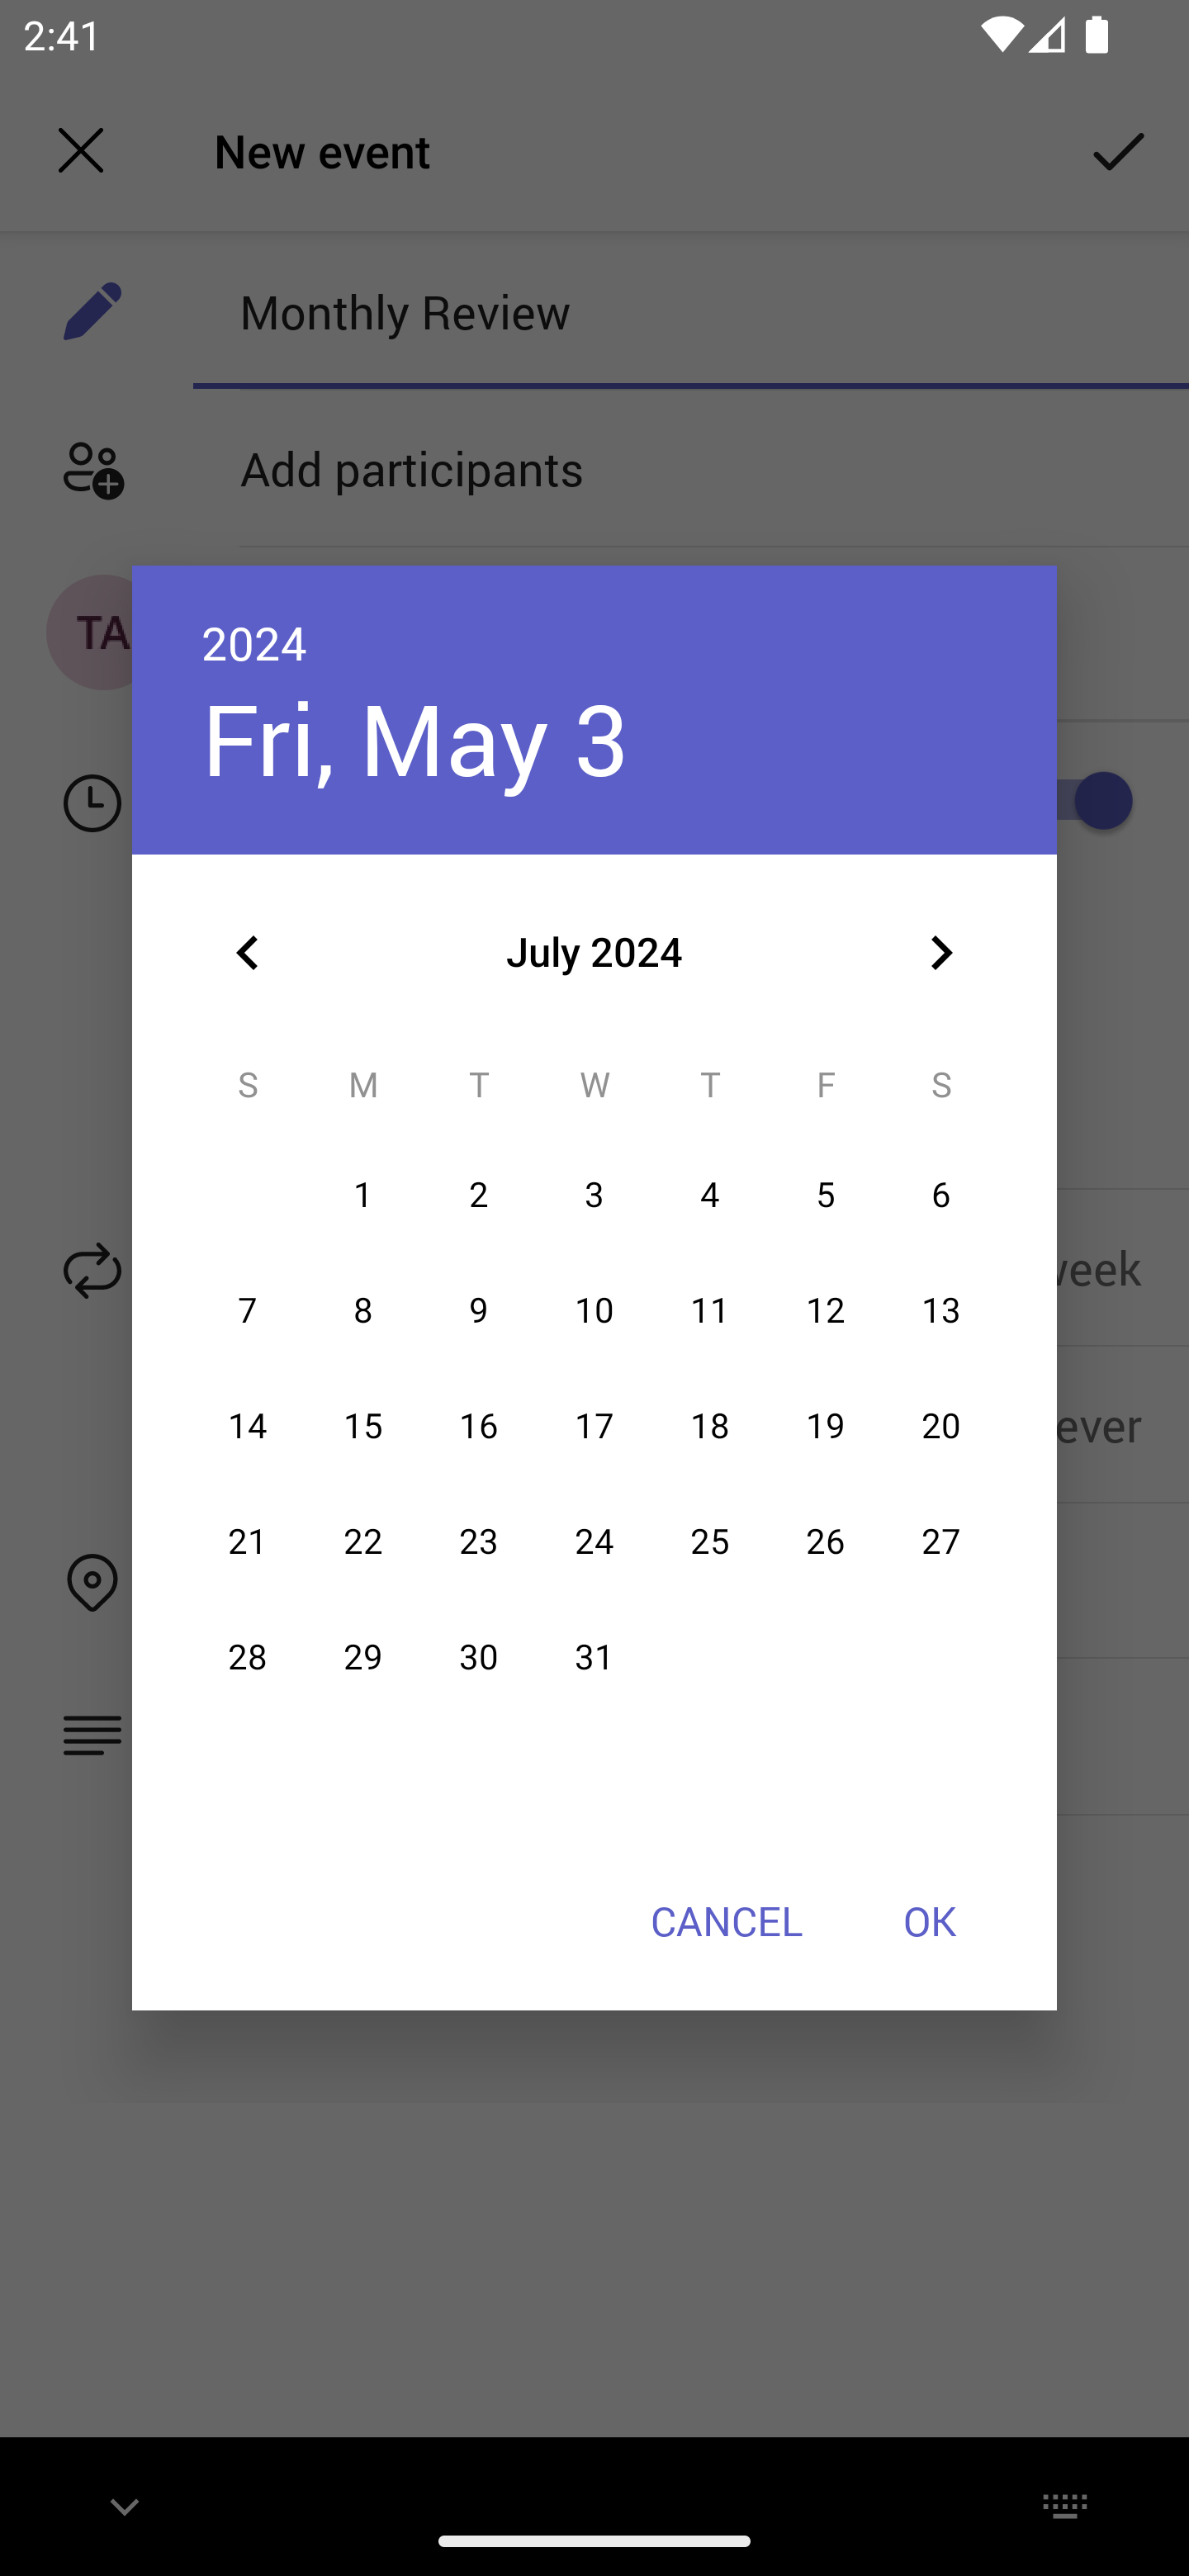  I want to click on 26 26 July 2024, so click(826, 1541).